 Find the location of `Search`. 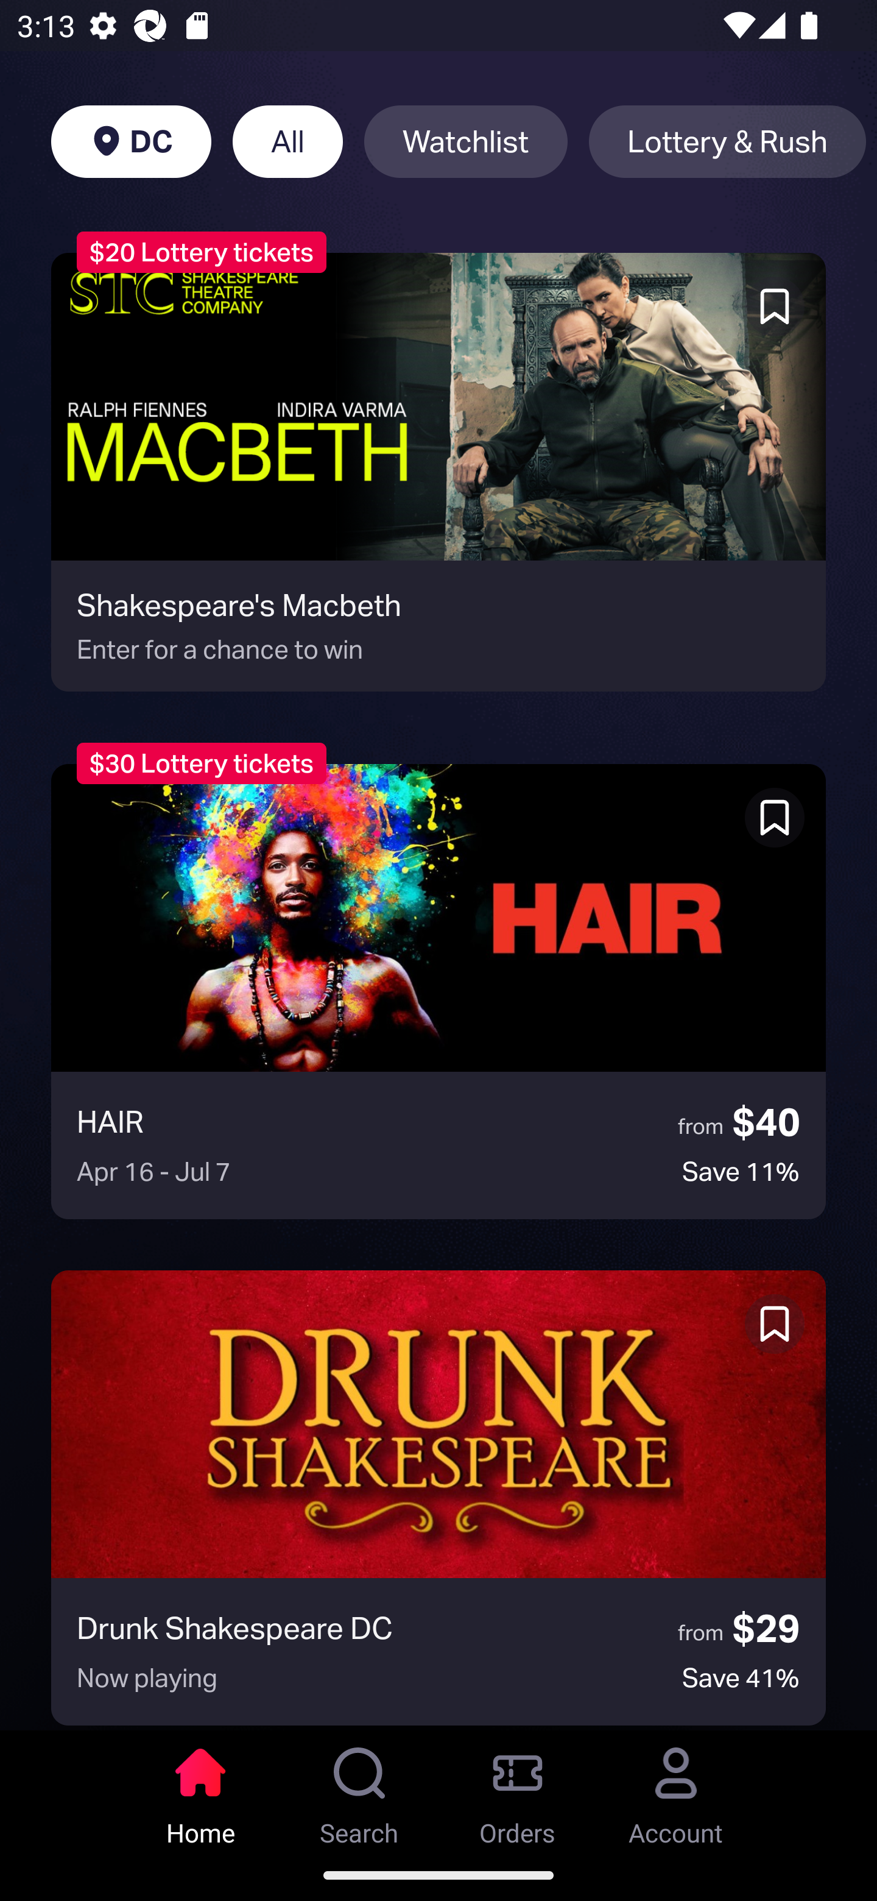

Search is located at coordinates (359, 1789).